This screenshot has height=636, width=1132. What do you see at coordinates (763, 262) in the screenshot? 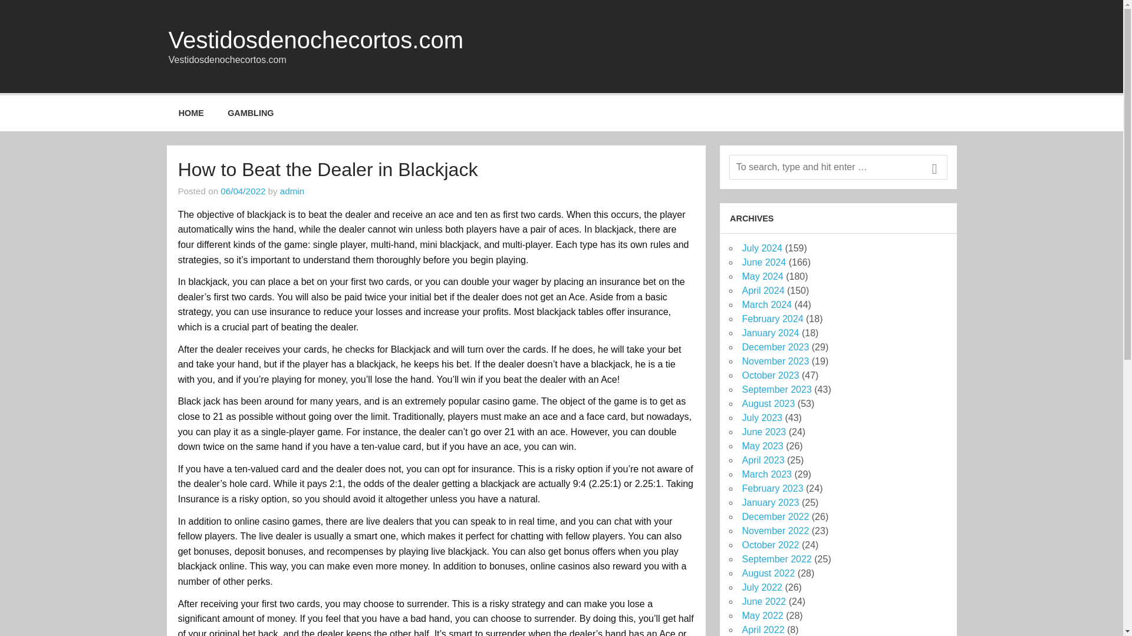
I see `June 2024` at bounding box center [763, 262].